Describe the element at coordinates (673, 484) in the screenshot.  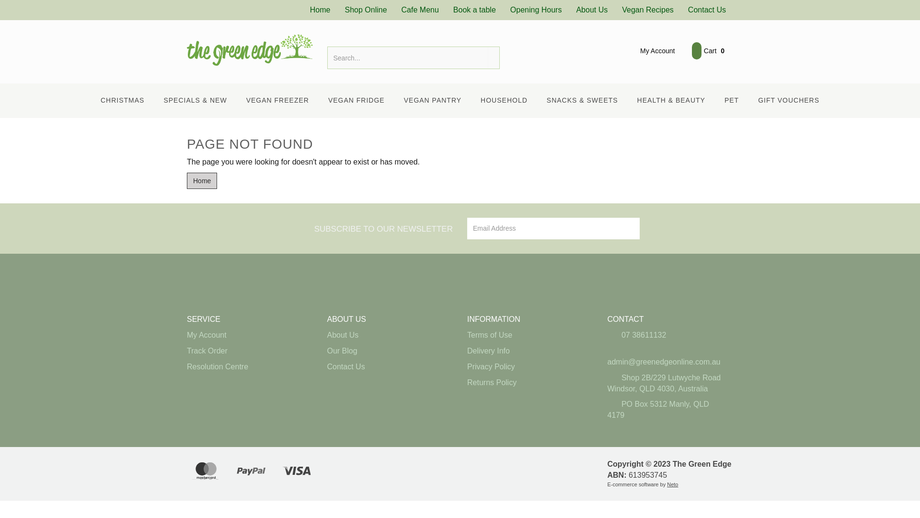
I see `Neto` at that location.